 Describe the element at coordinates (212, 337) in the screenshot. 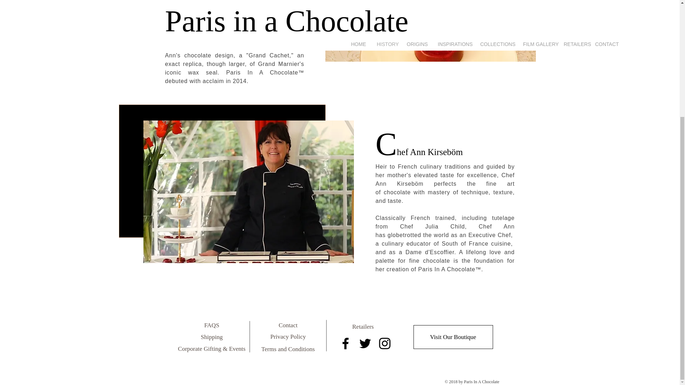

I see `Shipping` at that location.